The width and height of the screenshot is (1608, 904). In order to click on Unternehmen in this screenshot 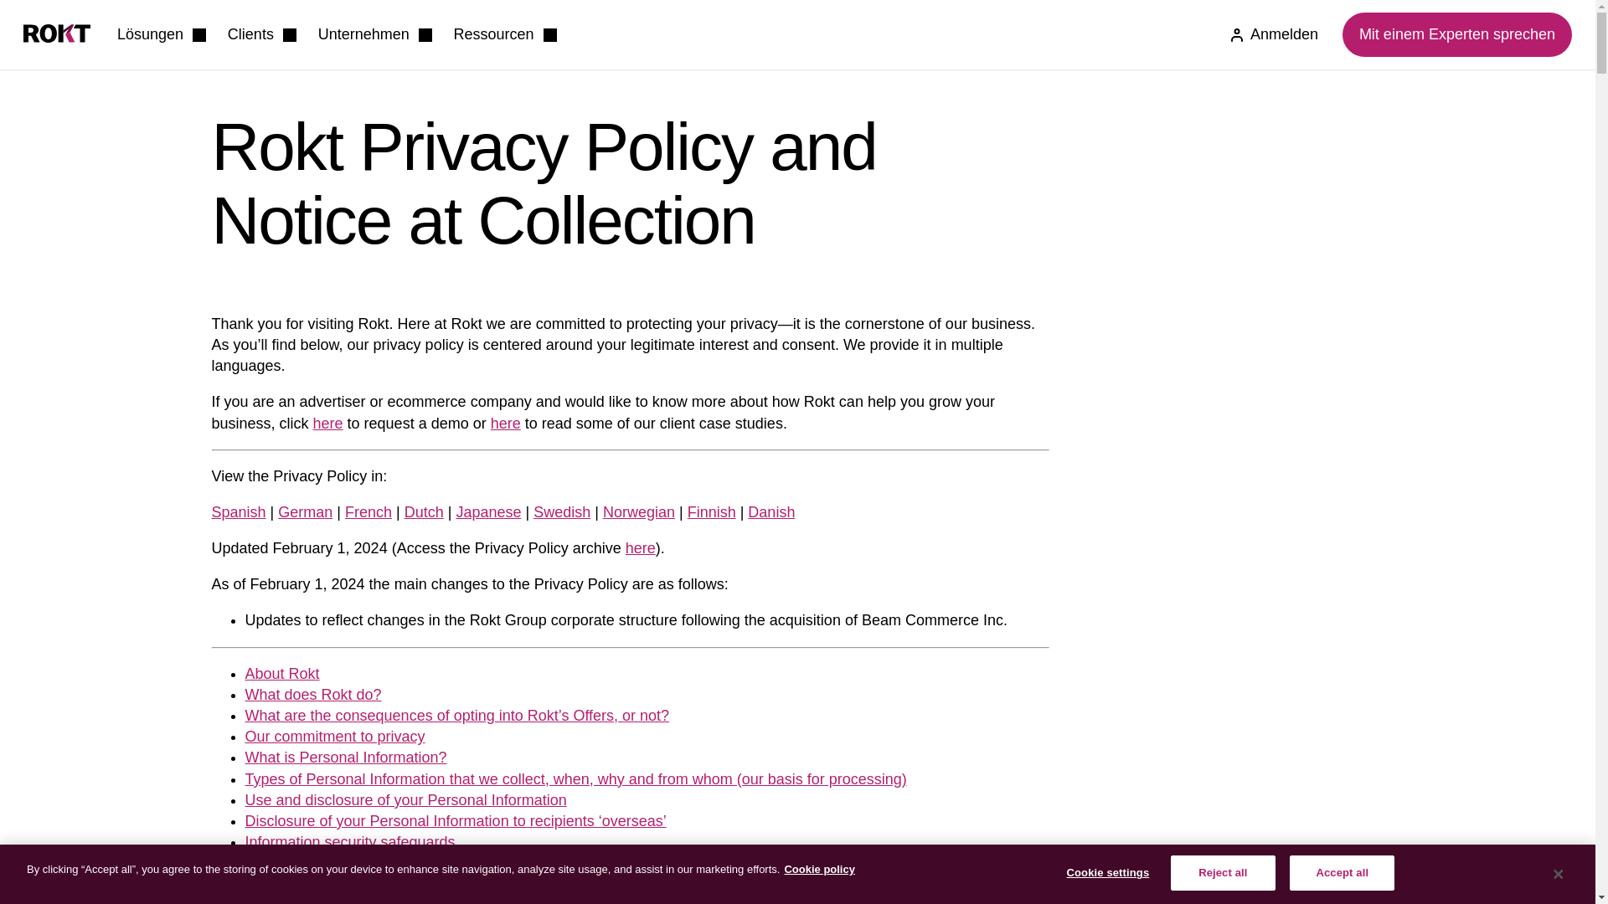, I will do `click(375, 35)`.